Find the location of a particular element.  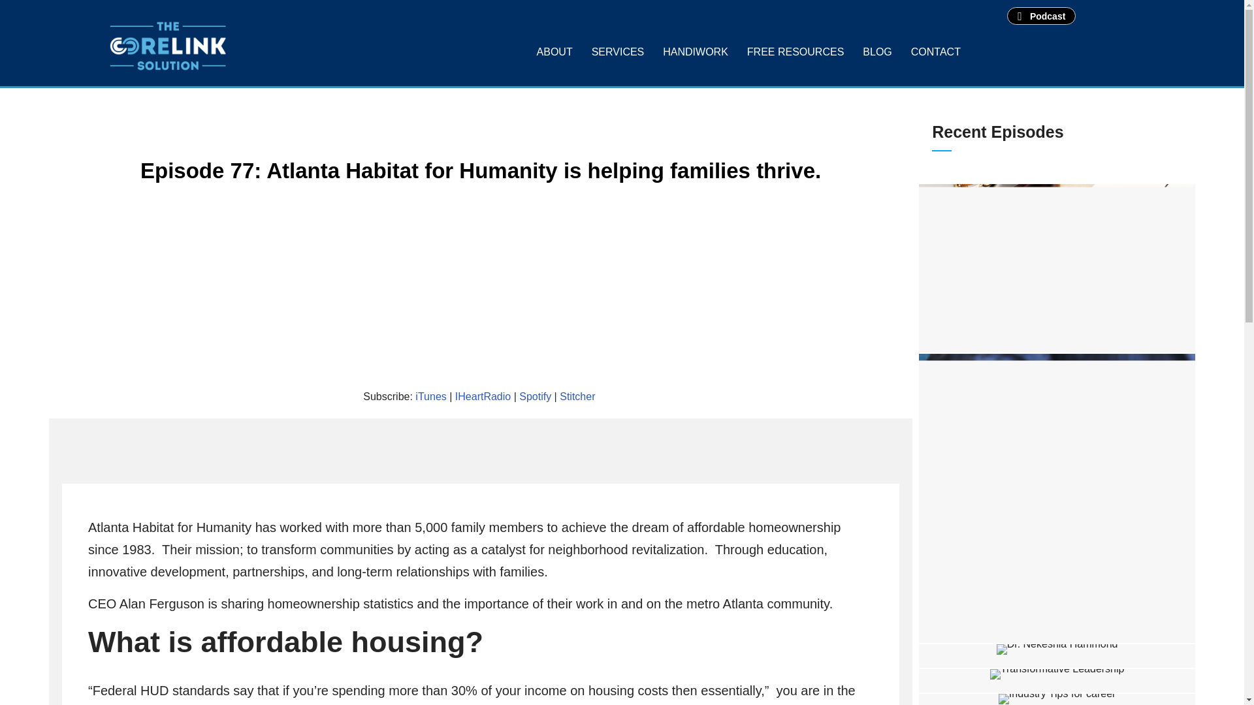

HANDIWORK is located at coordinates (695, 52).